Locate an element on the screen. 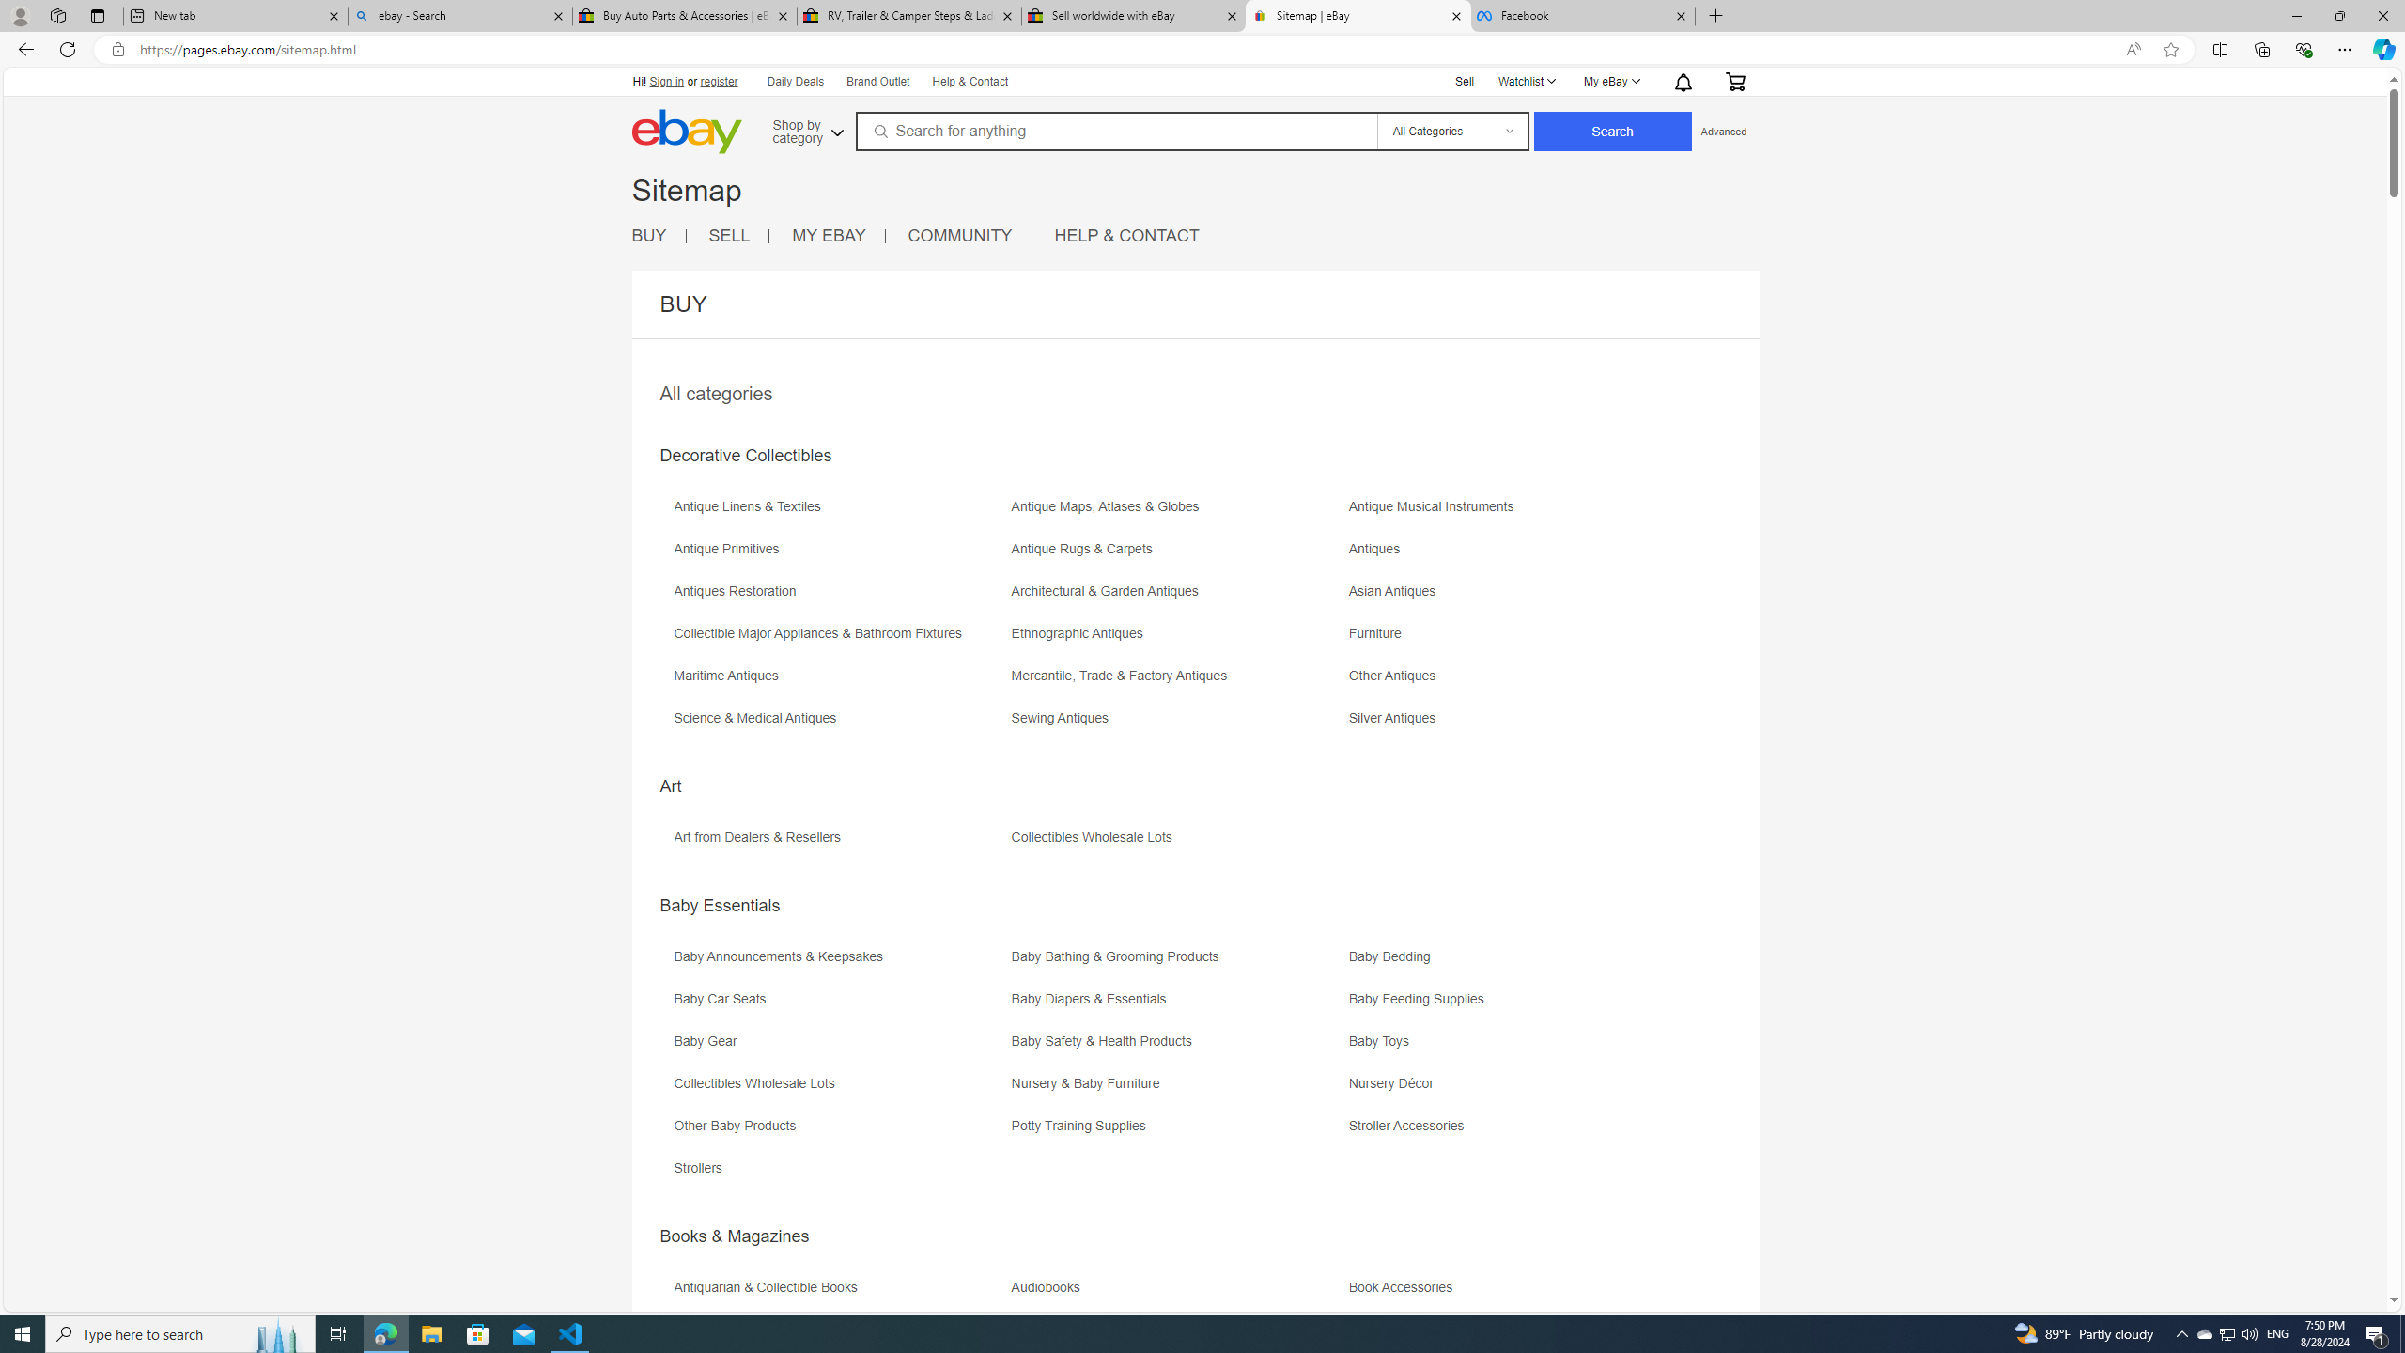 This screenshot has width=2405, height=1353. Settings and more (Alt+F) is located at coordinates (2345, 49).